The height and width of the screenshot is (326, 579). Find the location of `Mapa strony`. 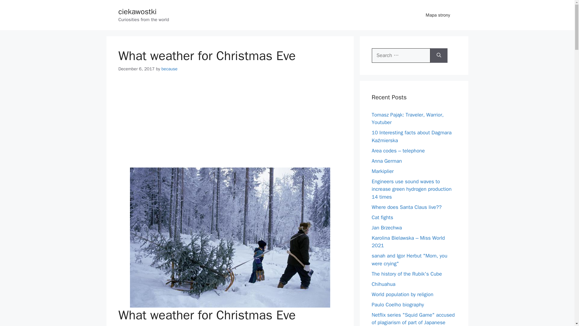

Mapa strony is located at coordinates (438, 15).